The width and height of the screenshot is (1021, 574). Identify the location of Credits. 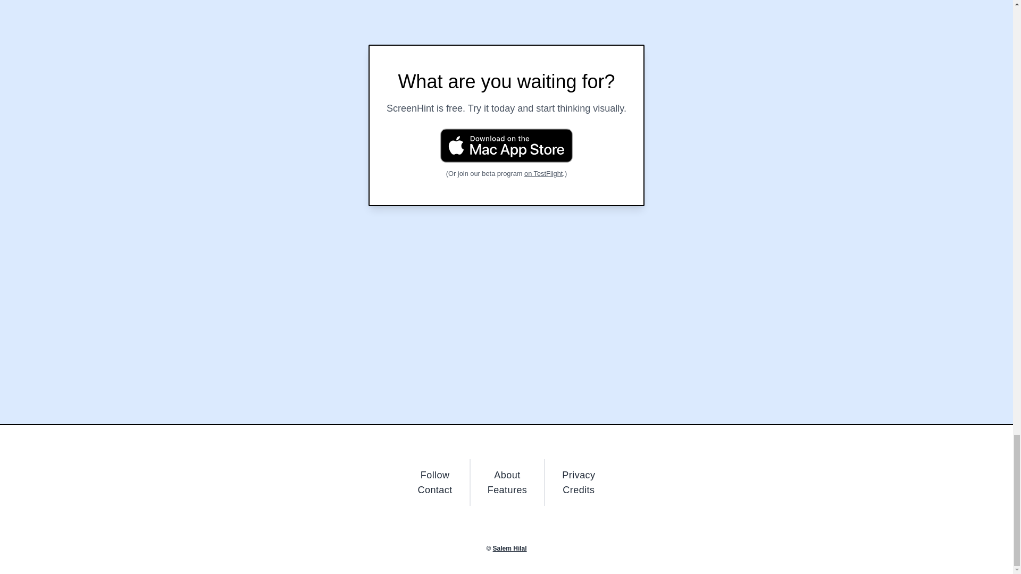
(578, 490).